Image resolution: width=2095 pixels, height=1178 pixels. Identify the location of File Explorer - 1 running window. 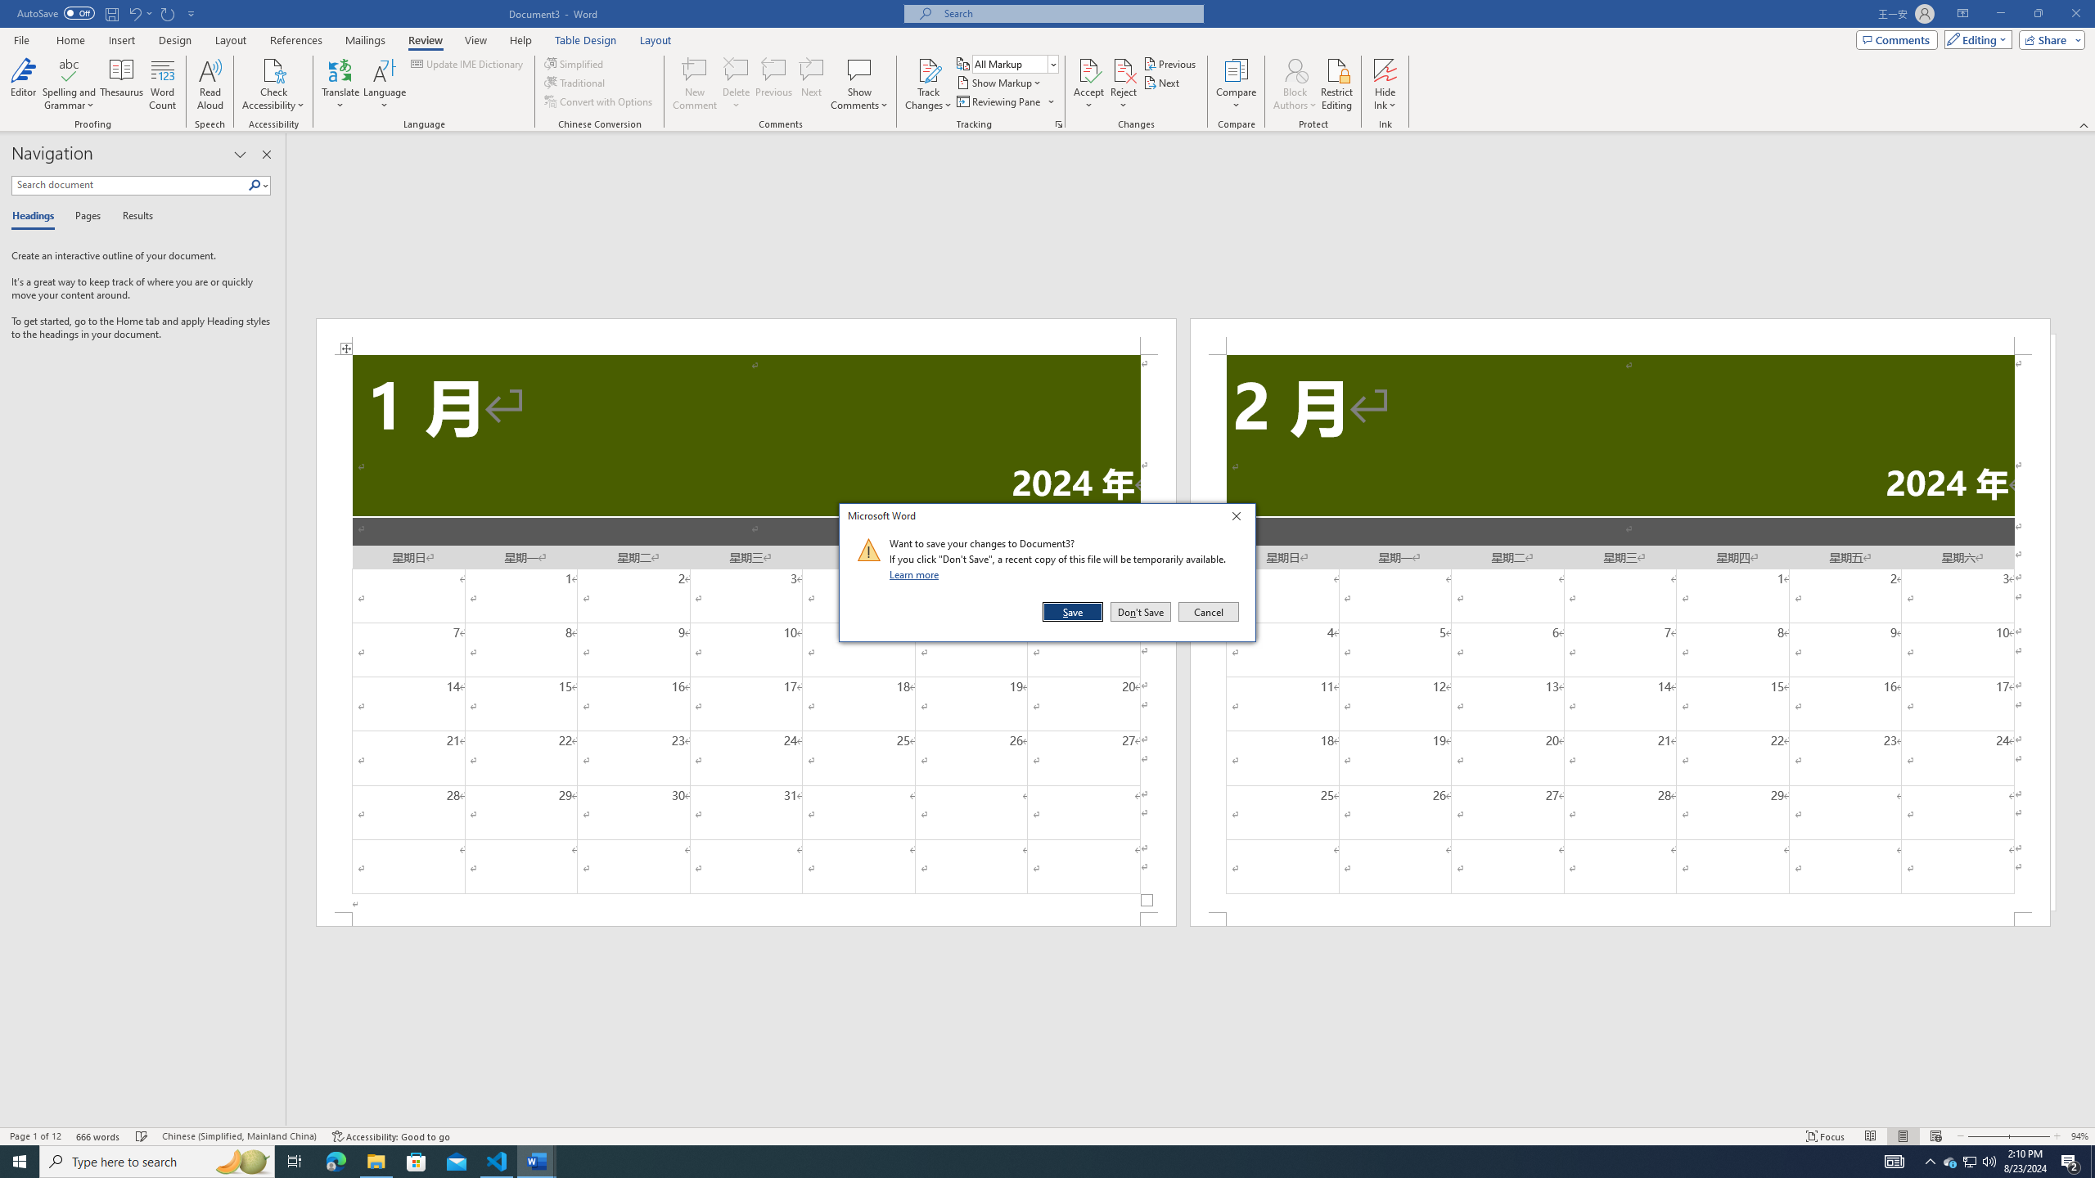
(376, 1162).